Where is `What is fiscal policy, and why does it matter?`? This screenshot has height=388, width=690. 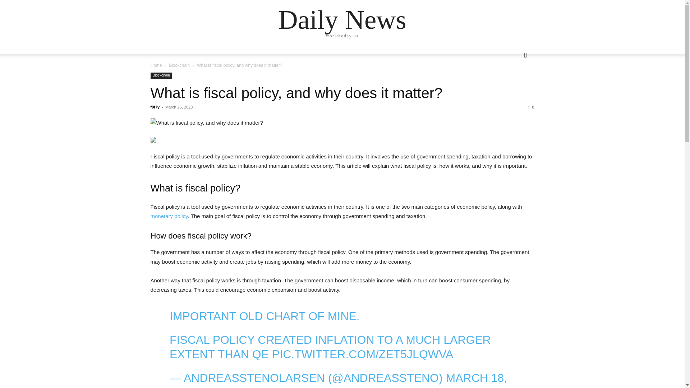 What is fiscal policy, and why does it matter? is located at coordinates (342, 123).